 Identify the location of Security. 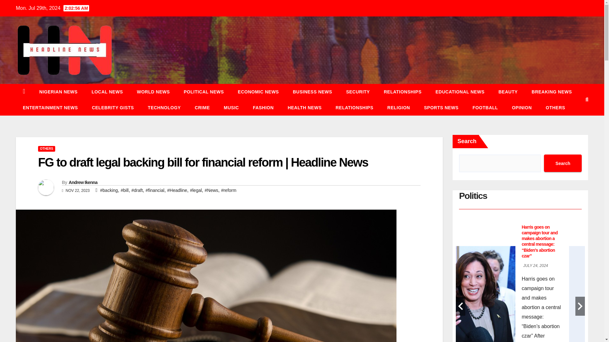
(358, 92).